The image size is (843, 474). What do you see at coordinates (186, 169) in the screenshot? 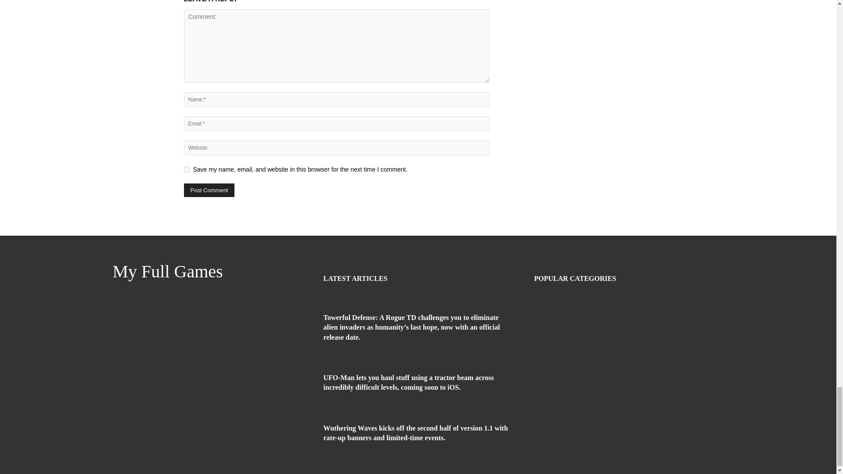
I see `yes` at bounding box center [186, 169].